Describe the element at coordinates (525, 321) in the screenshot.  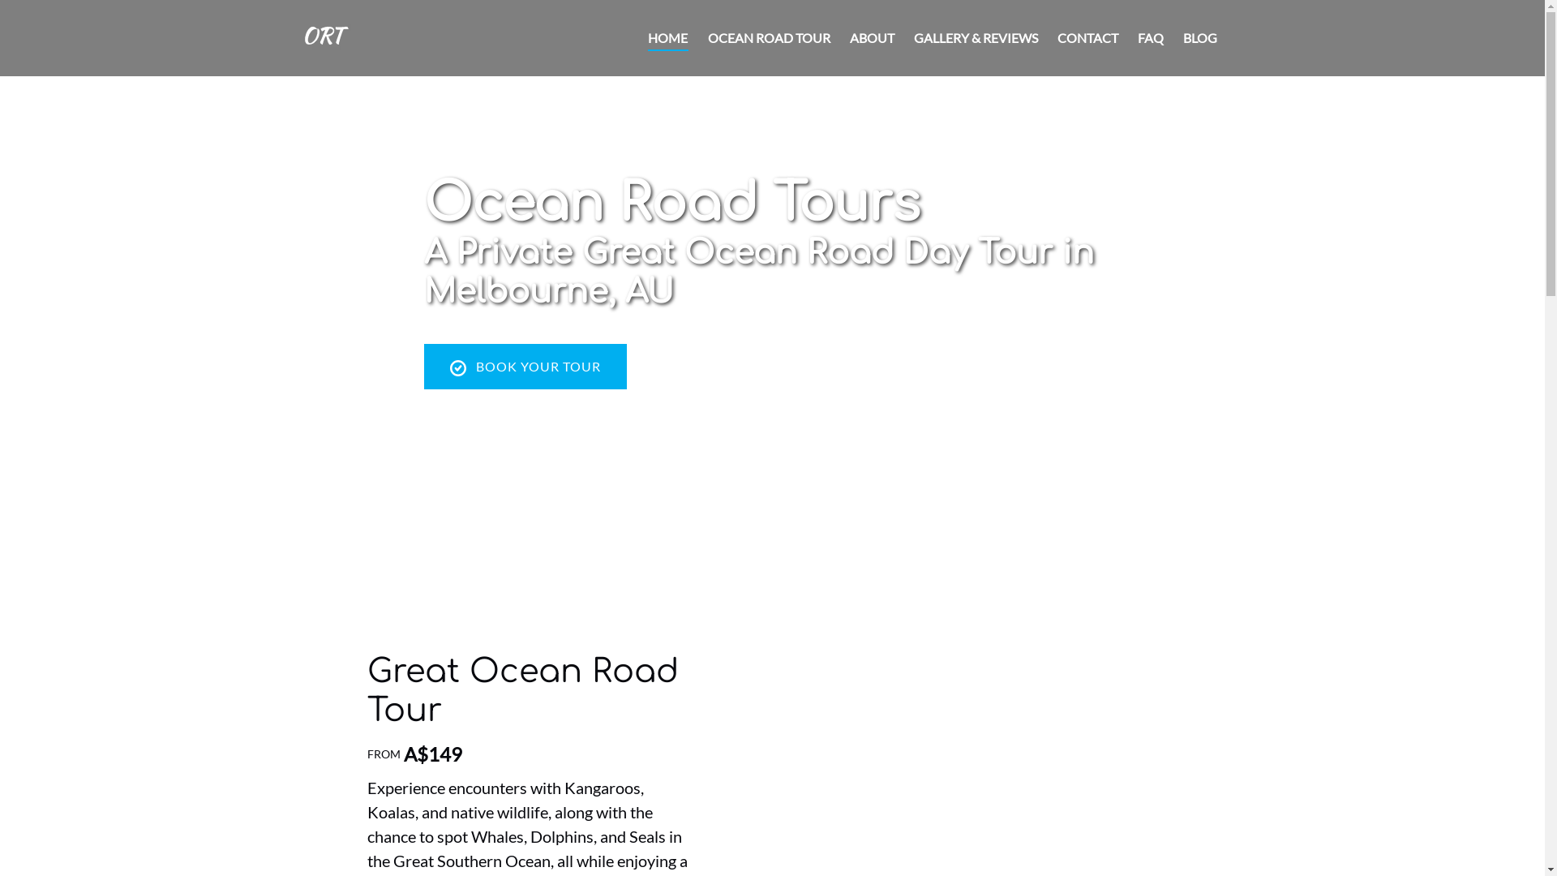
I see `CHECKMARK BOOK YOUR TOUR` at that location.